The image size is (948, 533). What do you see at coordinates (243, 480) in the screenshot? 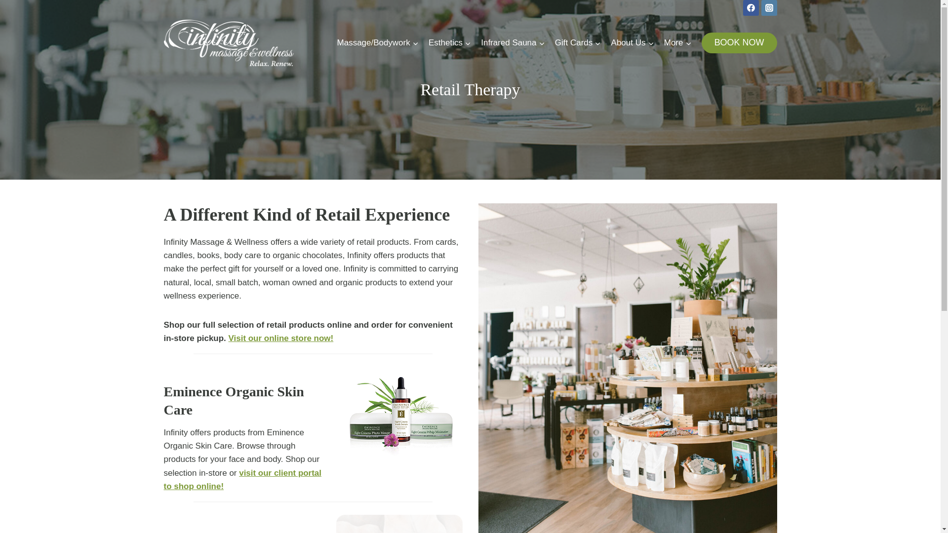
I see `visit our client portal to shop online!` at bounding box center [243, 480].